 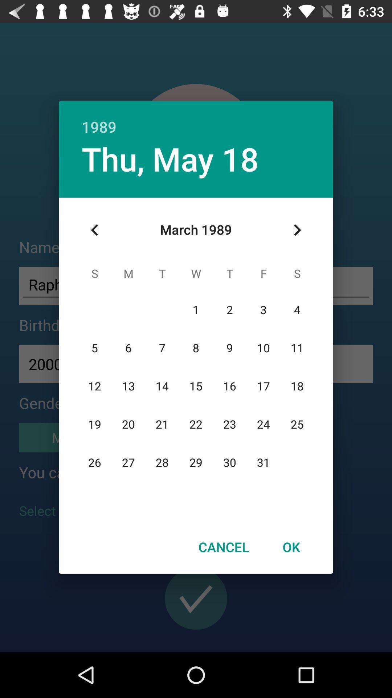 I want to click on open item above thu, may 18 icon, so click(x=196, y=119).